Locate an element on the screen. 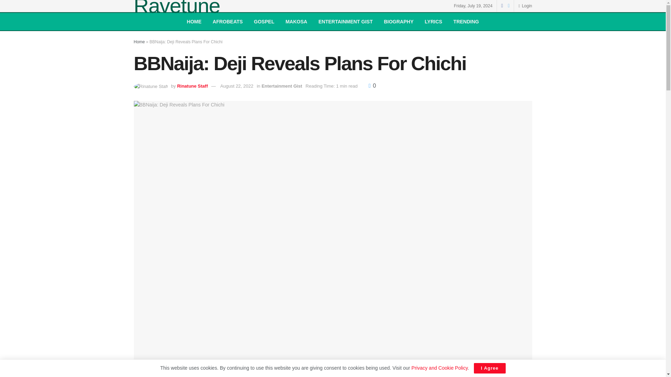 This screenshot has width=671, height=377. AFROBEATS is located at coordinates (228, 22).